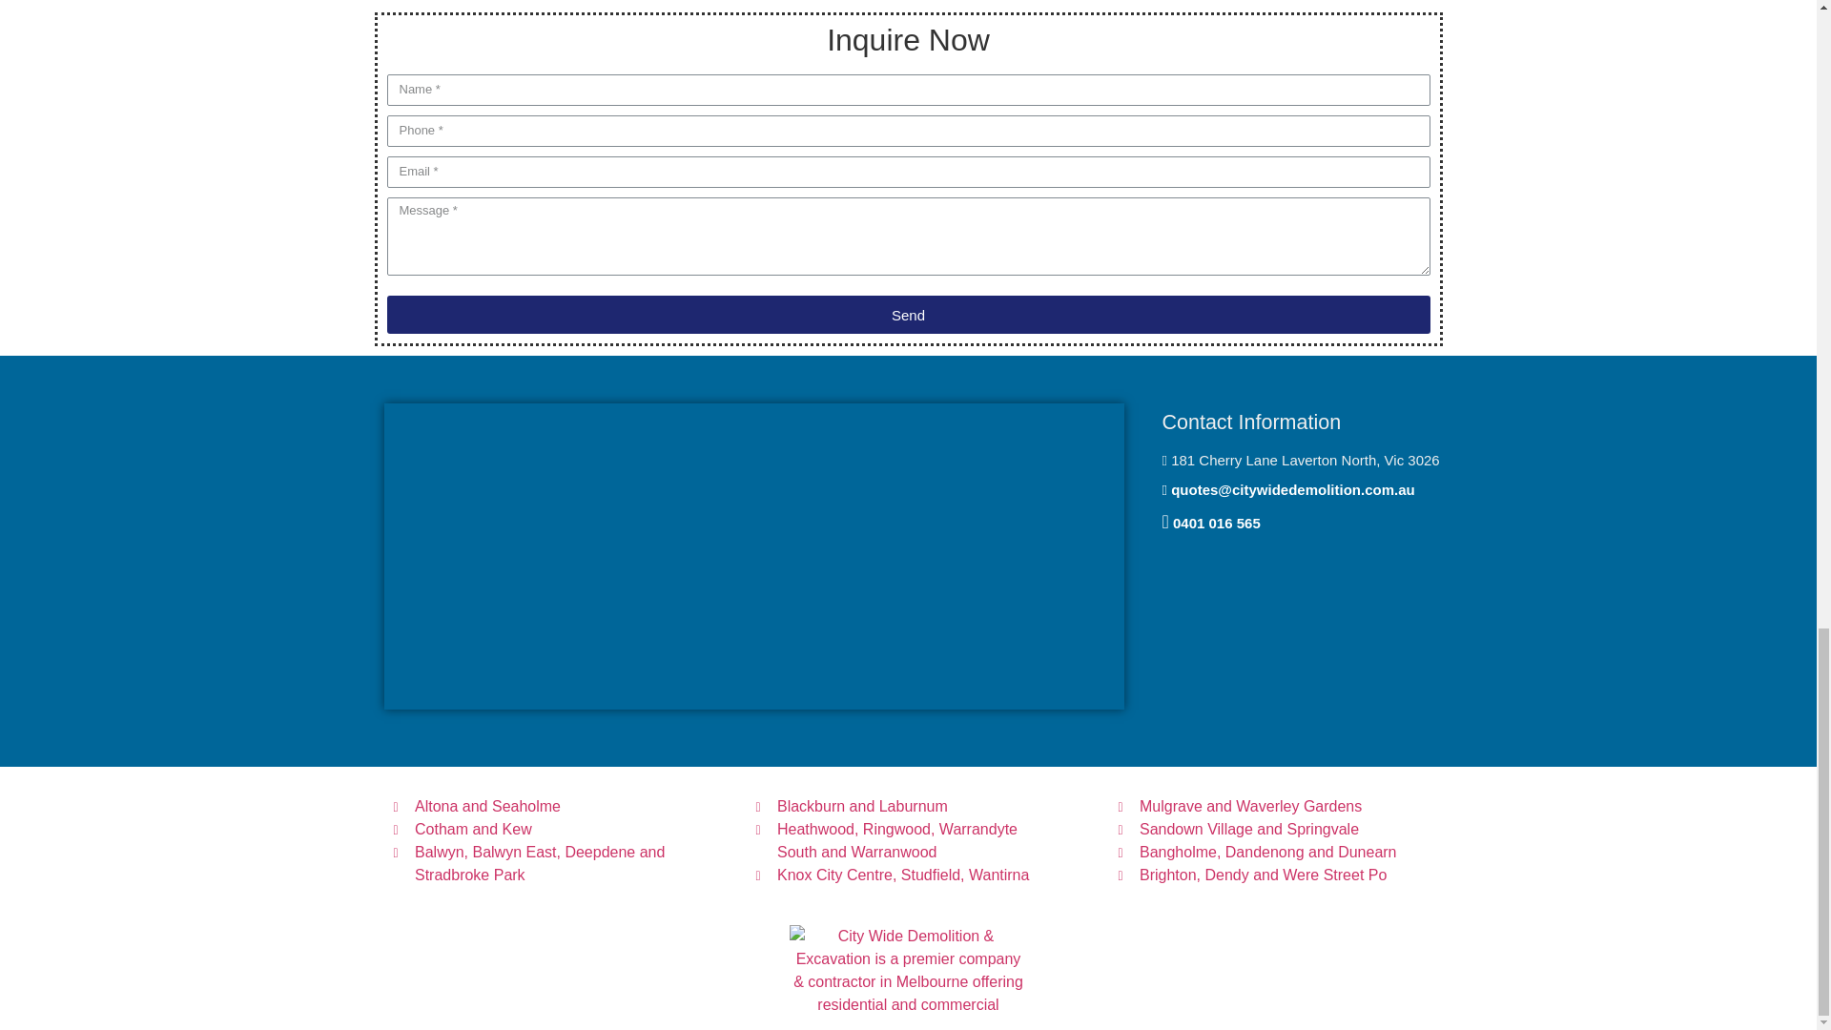  I want to click on 0401 016 565, so click(1217, 523).